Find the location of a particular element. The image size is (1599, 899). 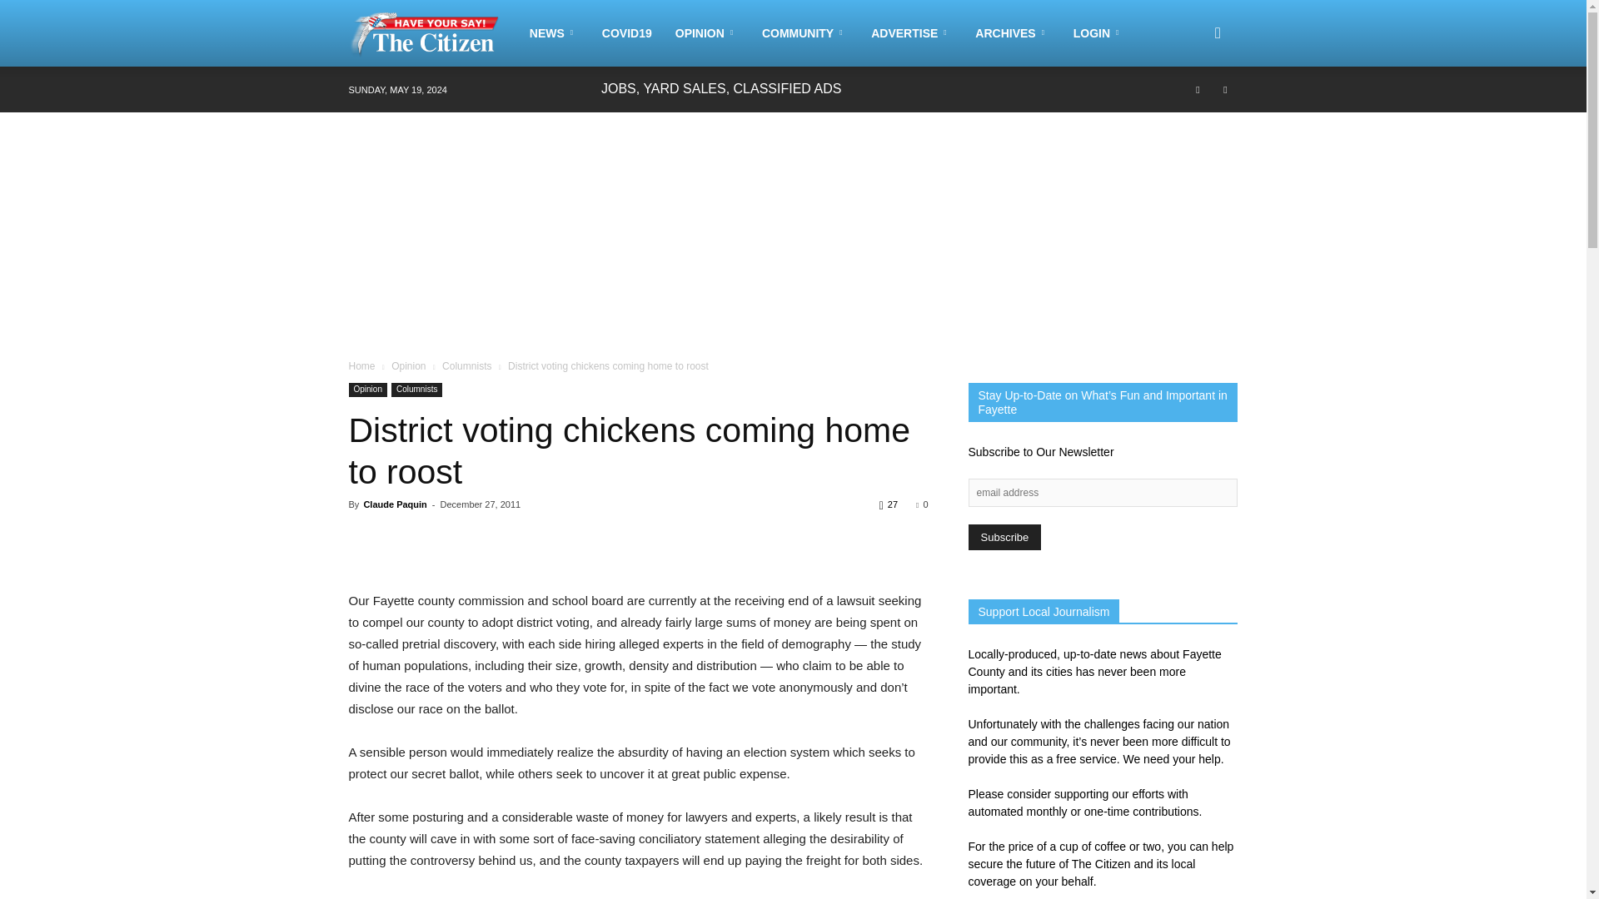

Subscribe is located at coordinates (1004, 536).